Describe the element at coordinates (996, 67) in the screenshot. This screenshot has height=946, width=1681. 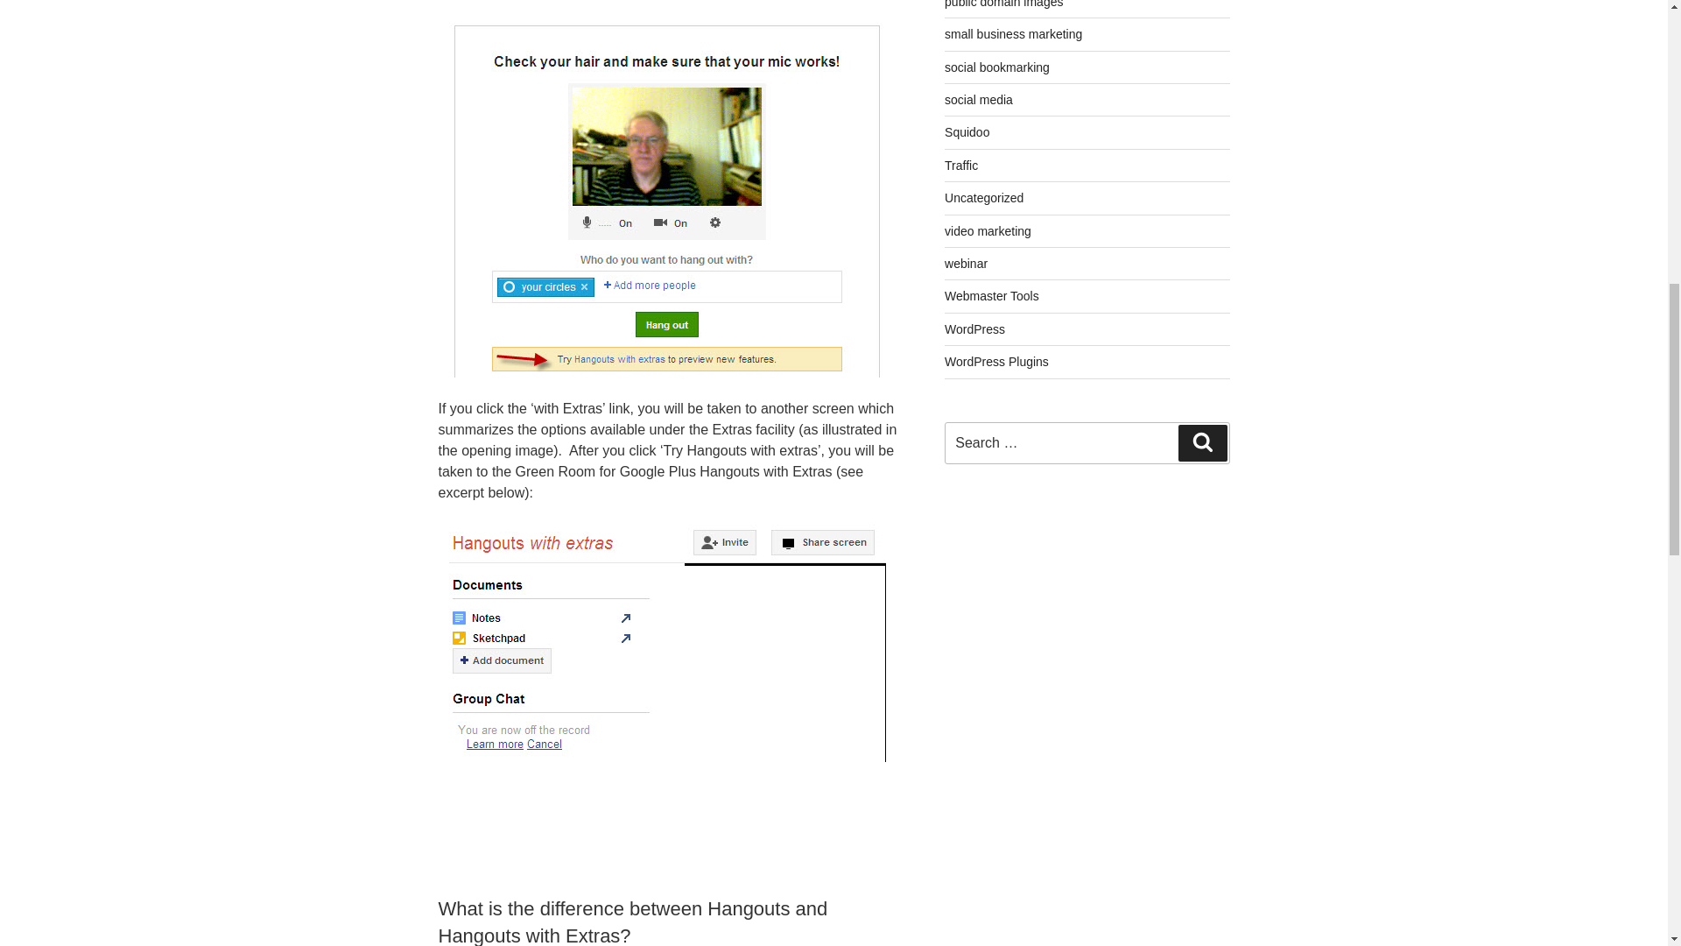
I see `social bookmarking` at that location.